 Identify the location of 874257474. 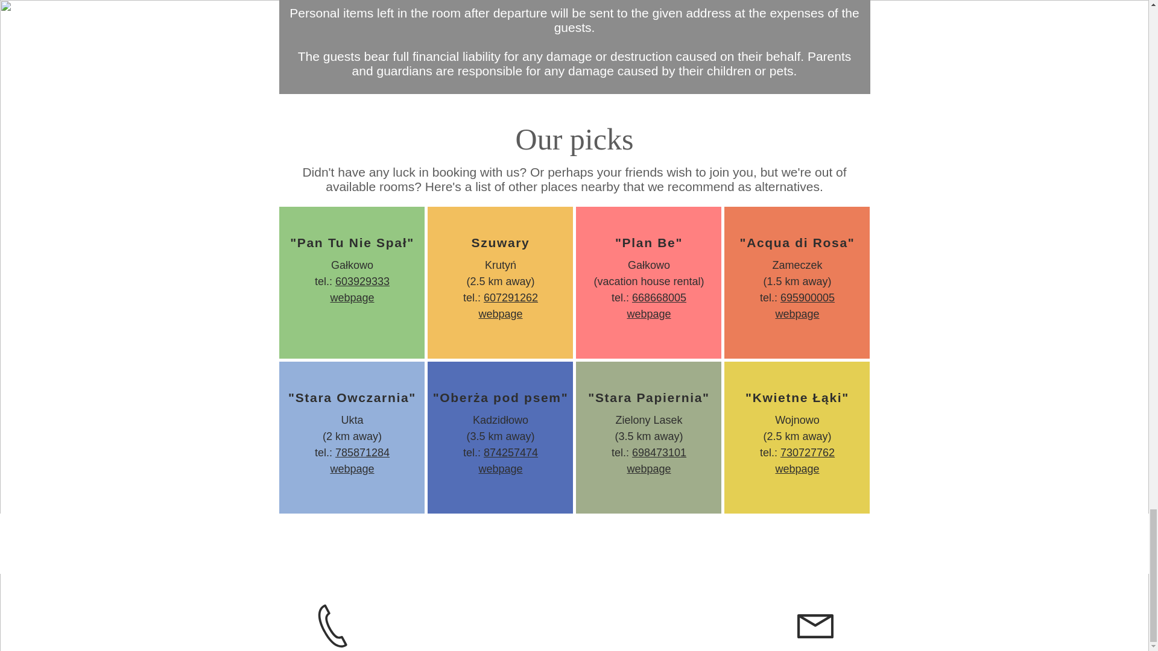
(511, 452).